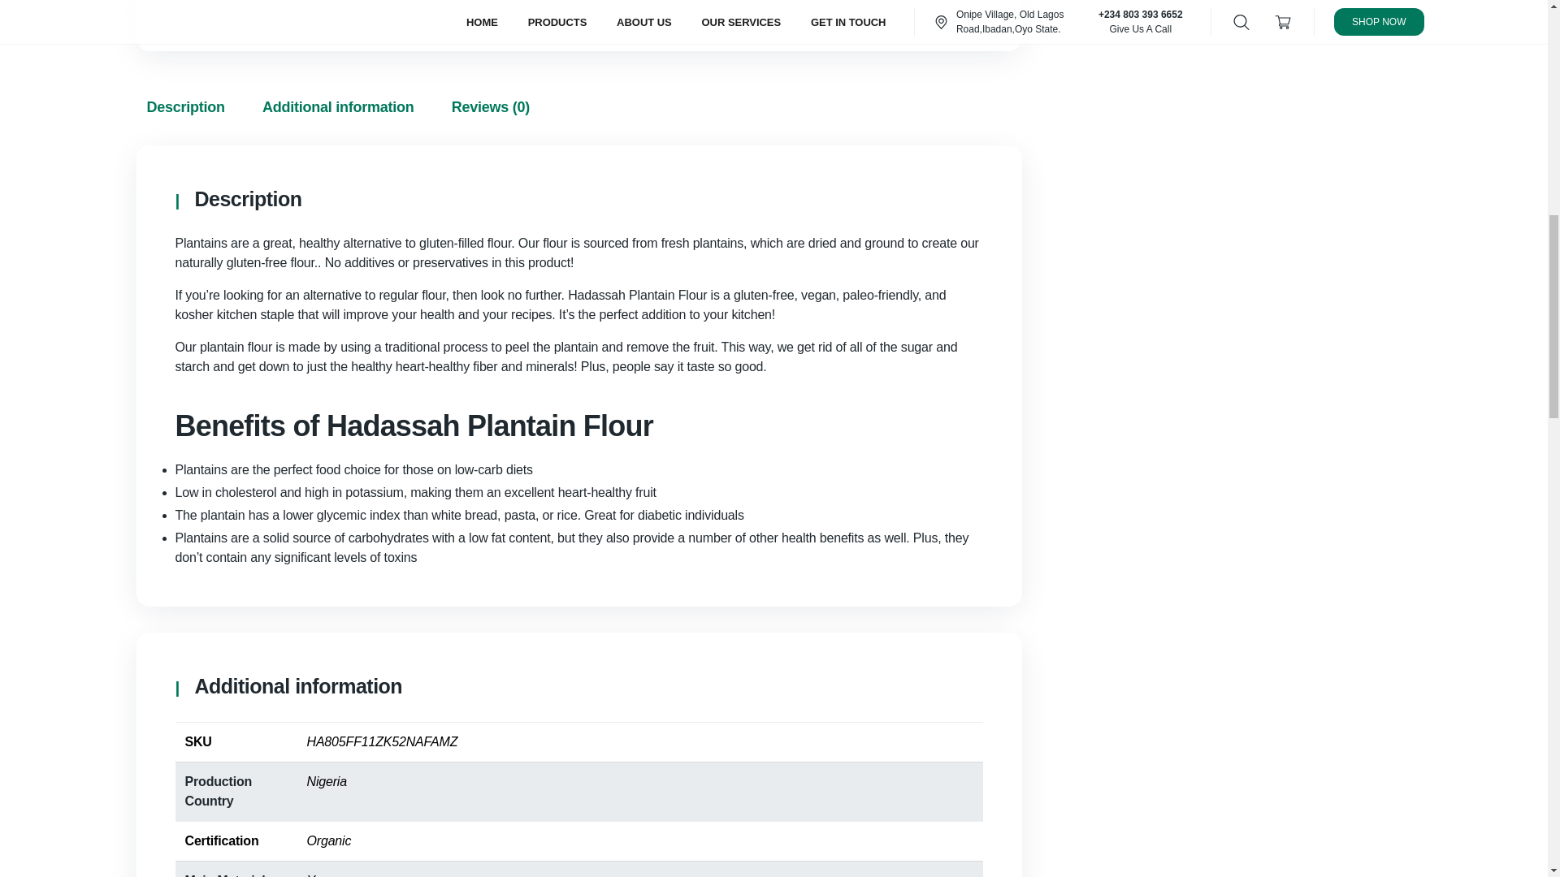 Image resolution: width=1560 pixels, height=877 pixels. I want to click on Additional information, so click(338, 107).